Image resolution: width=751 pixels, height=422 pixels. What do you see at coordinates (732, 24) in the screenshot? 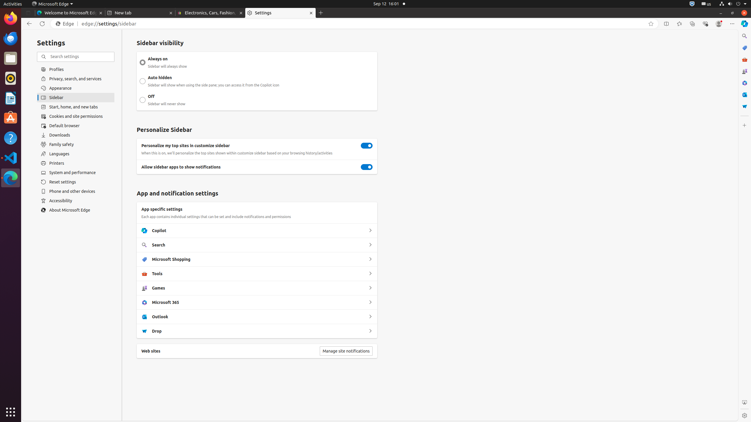
I see `Settings and more (Alt+F)` at bounding box center [732, 24].